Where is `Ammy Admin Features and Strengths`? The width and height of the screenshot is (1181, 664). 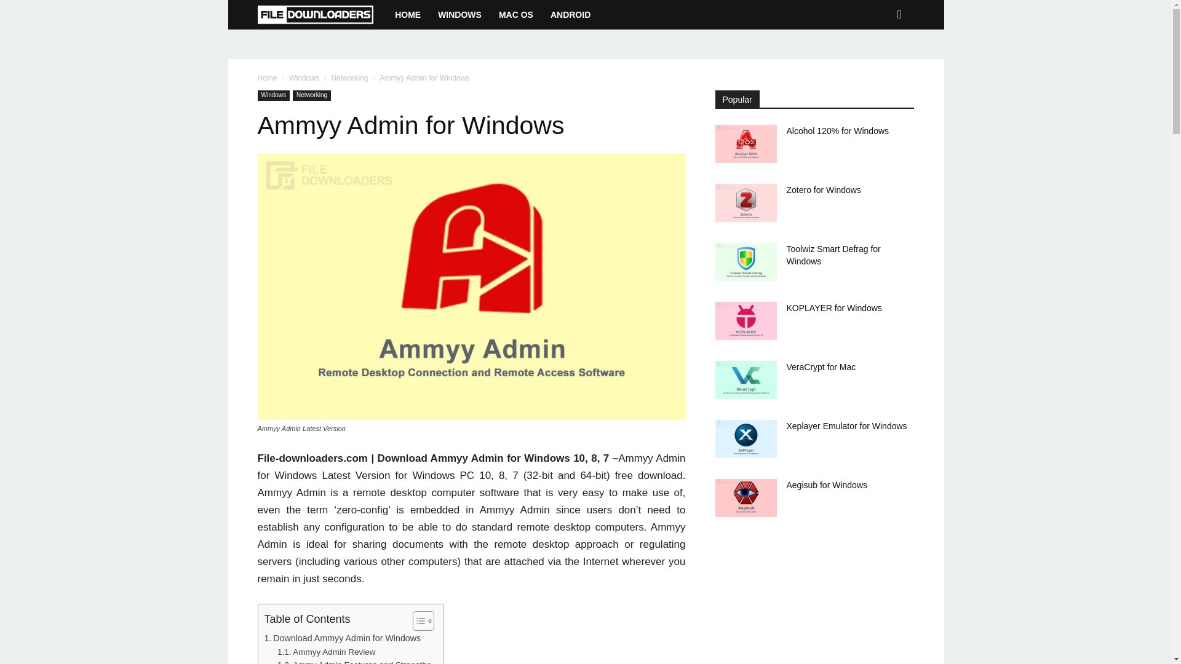
Ammy Admin Features and Strengths is located at coordinates (354, 662).